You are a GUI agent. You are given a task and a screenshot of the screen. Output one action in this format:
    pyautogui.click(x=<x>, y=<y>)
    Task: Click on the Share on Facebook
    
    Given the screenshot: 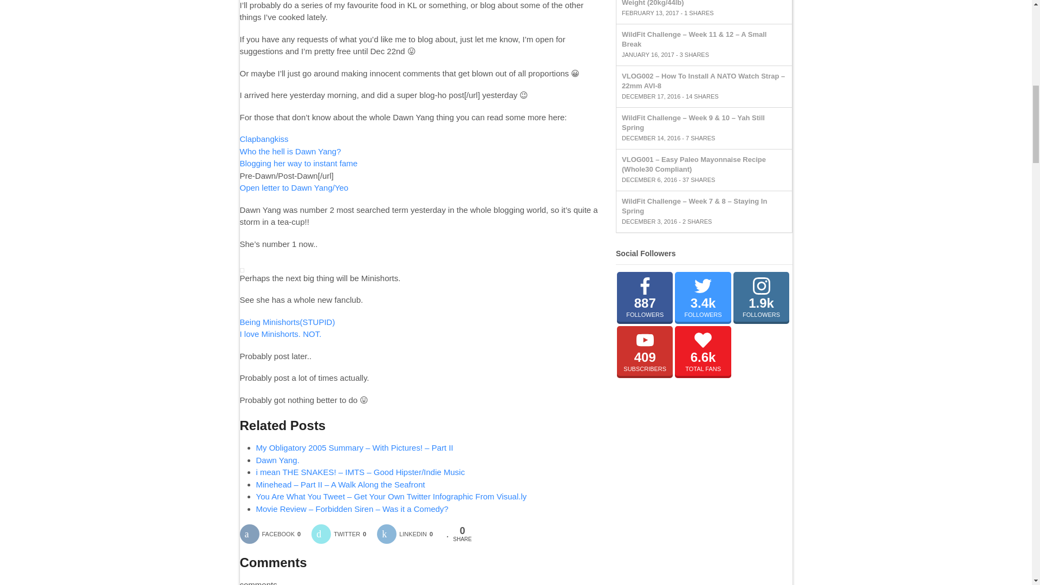 What is the action you would take?
    pyautogui.click(x=274, y=534)
    